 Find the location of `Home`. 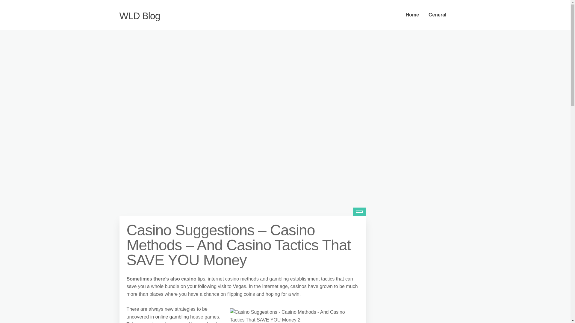

Home is located at coordinates (412, 15).